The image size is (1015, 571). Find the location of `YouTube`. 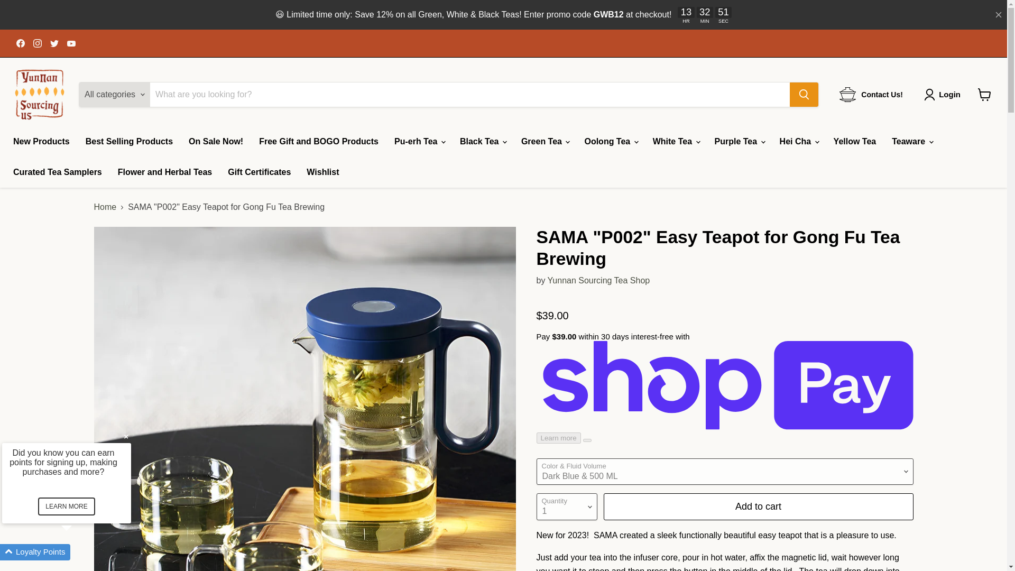

YouTube is located at coordinates (71, 43).